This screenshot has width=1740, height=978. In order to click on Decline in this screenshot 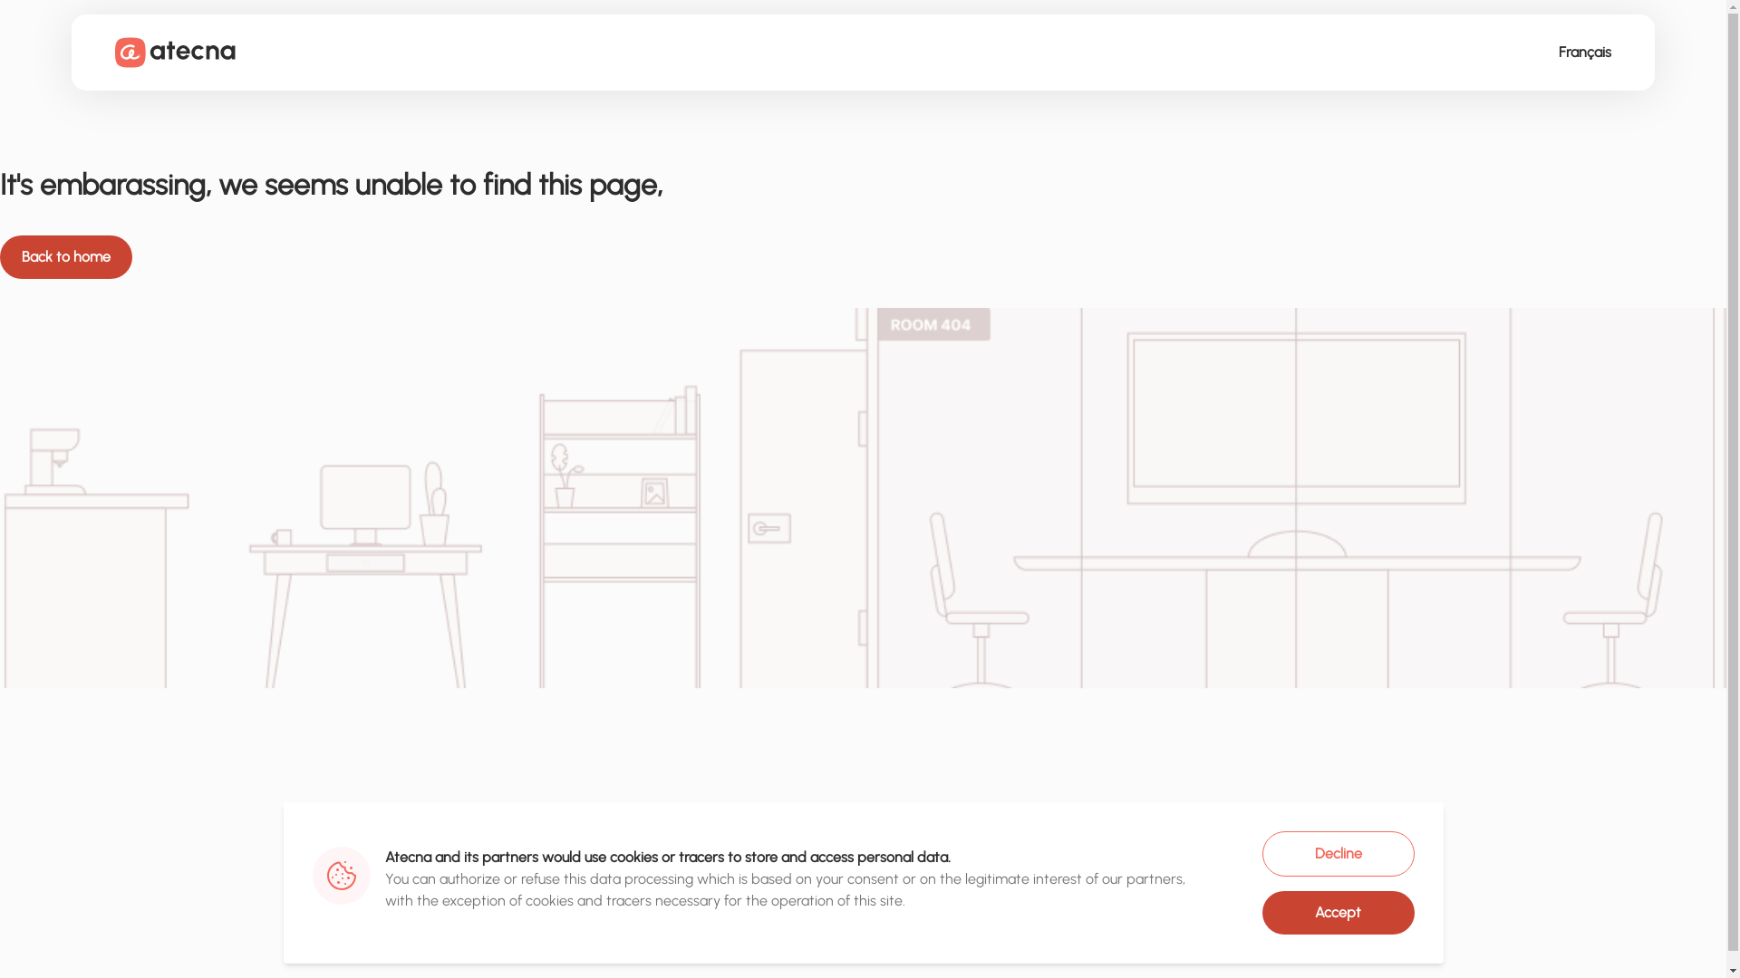, I will do `click(1338, 854)`.